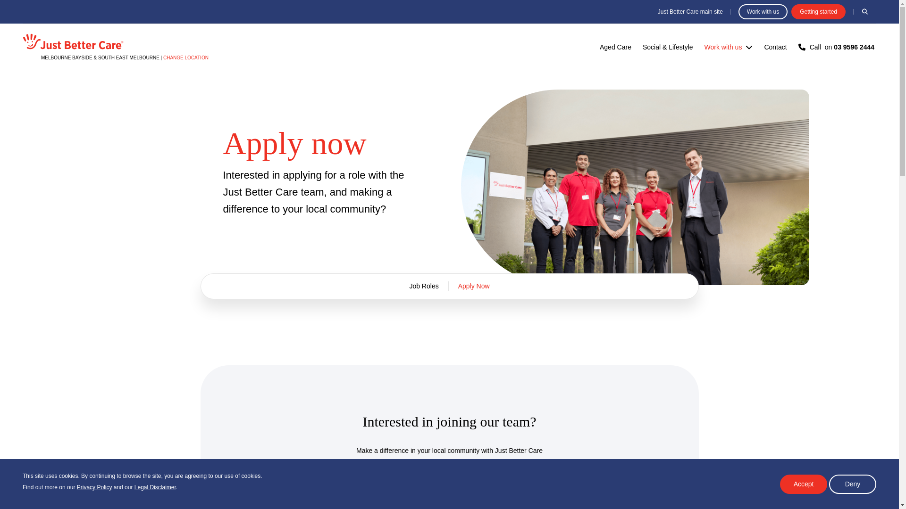 The width and height of the screenshot is (906, 509). I want to click on Work with us, so click(723, 47).